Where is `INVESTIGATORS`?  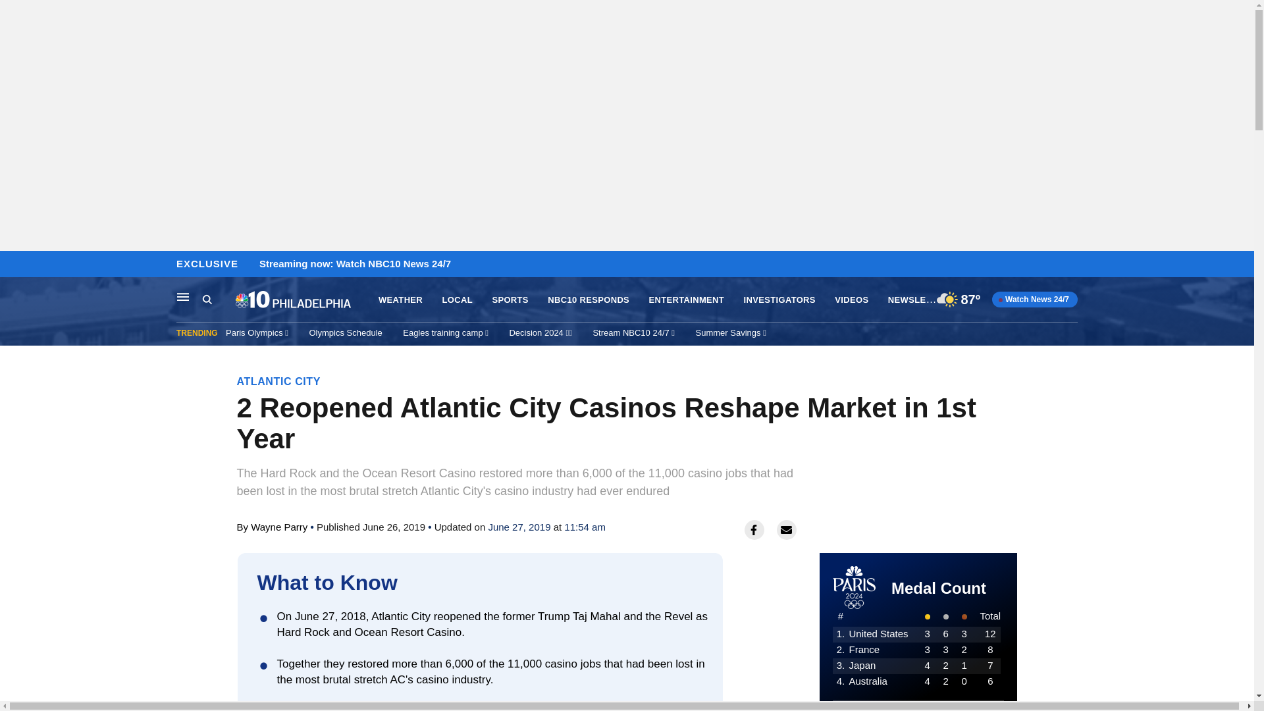
INVESTIGATORS is located at coordinates (779, 300).